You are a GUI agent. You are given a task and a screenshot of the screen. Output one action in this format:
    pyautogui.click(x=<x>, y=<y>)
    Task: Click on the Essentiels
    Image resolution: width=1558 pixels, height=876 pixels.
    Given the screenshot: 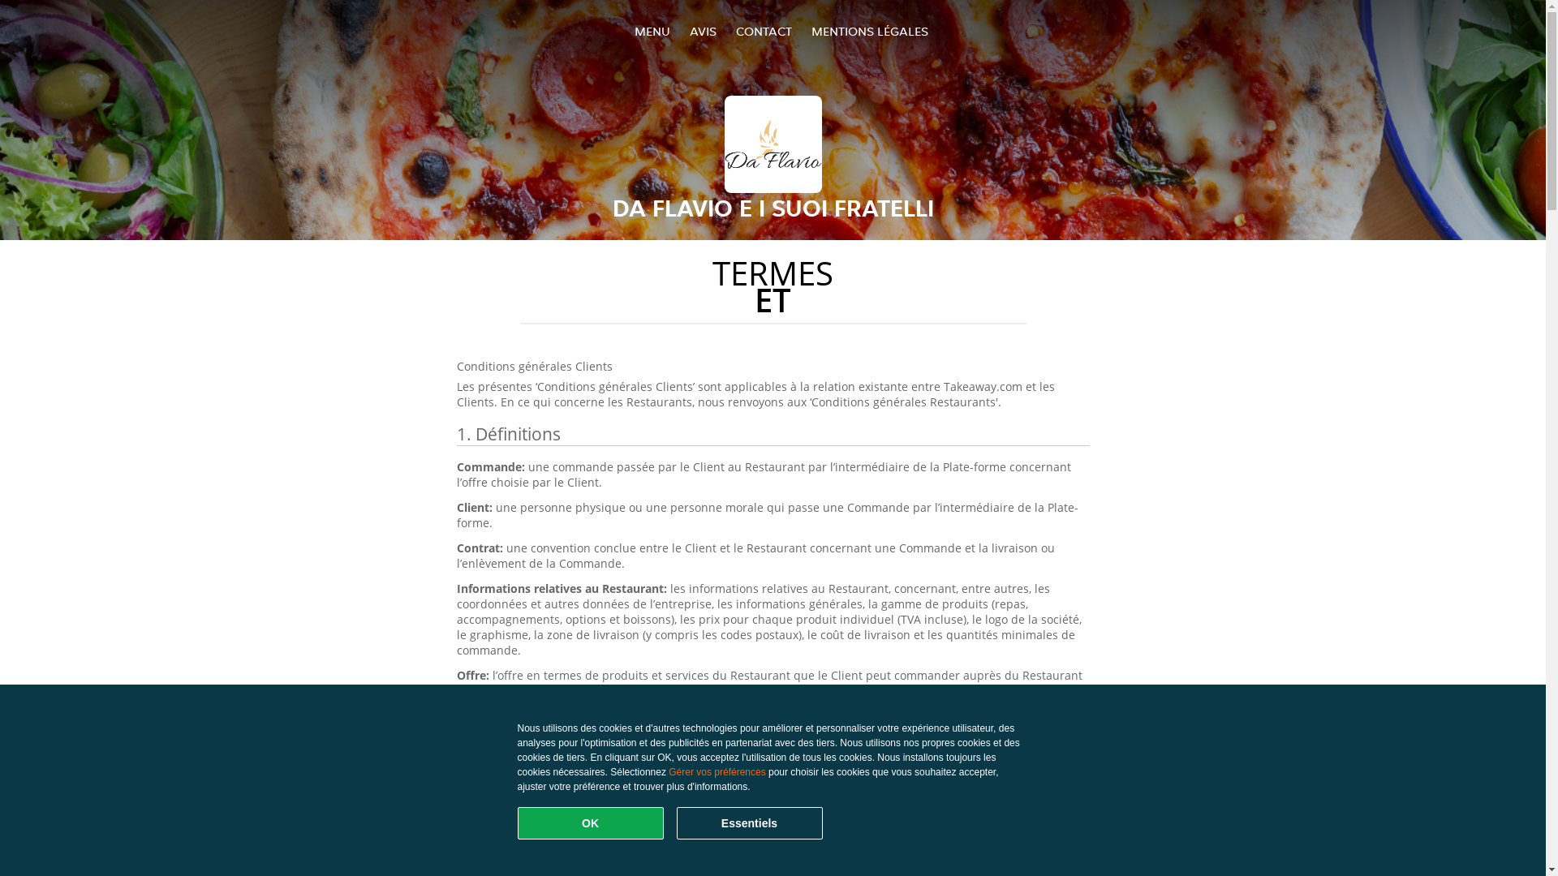 What is the action you would take?
    pyautogui.click(x=750, y=823)
    